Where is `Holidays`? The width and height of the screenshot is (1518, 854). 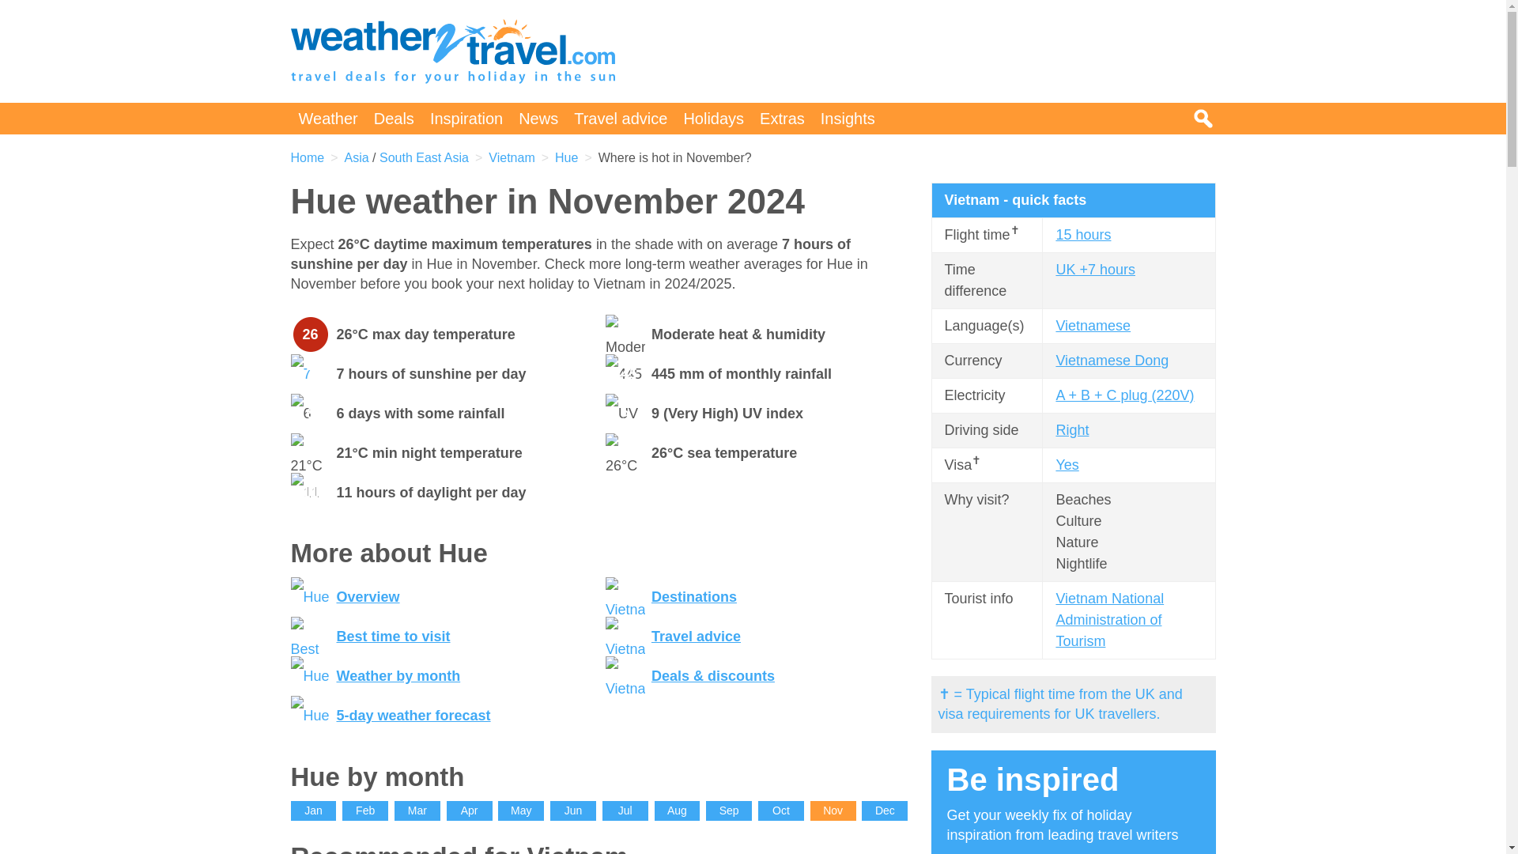
Holidays is located at coordinates (713, 118).